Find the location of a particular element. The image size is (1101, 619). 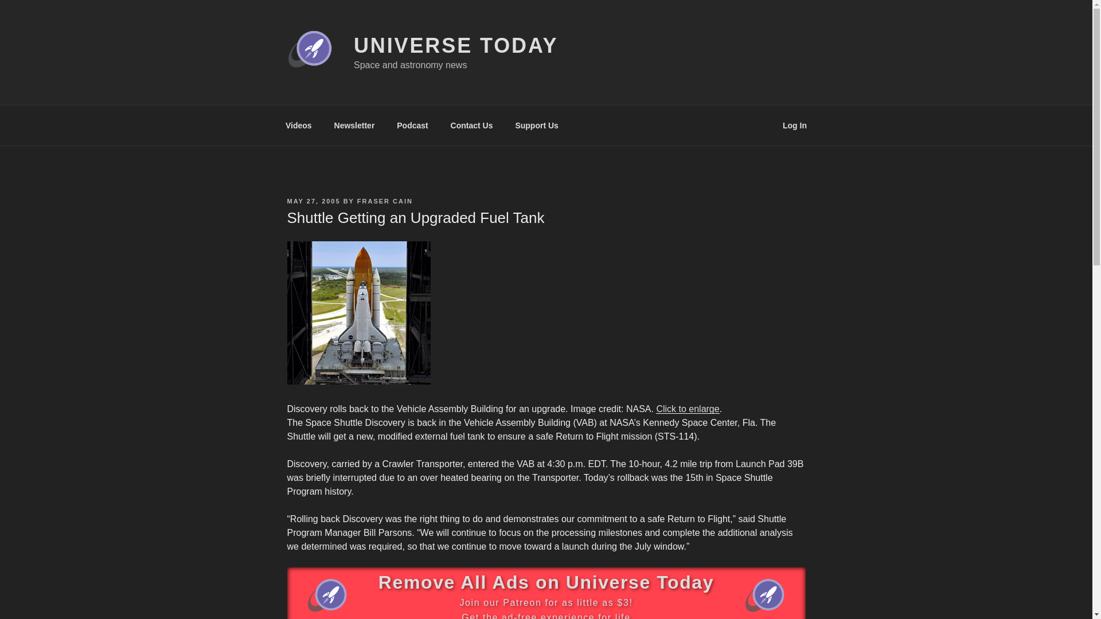

Support Us is located at coordinates (537, 125).